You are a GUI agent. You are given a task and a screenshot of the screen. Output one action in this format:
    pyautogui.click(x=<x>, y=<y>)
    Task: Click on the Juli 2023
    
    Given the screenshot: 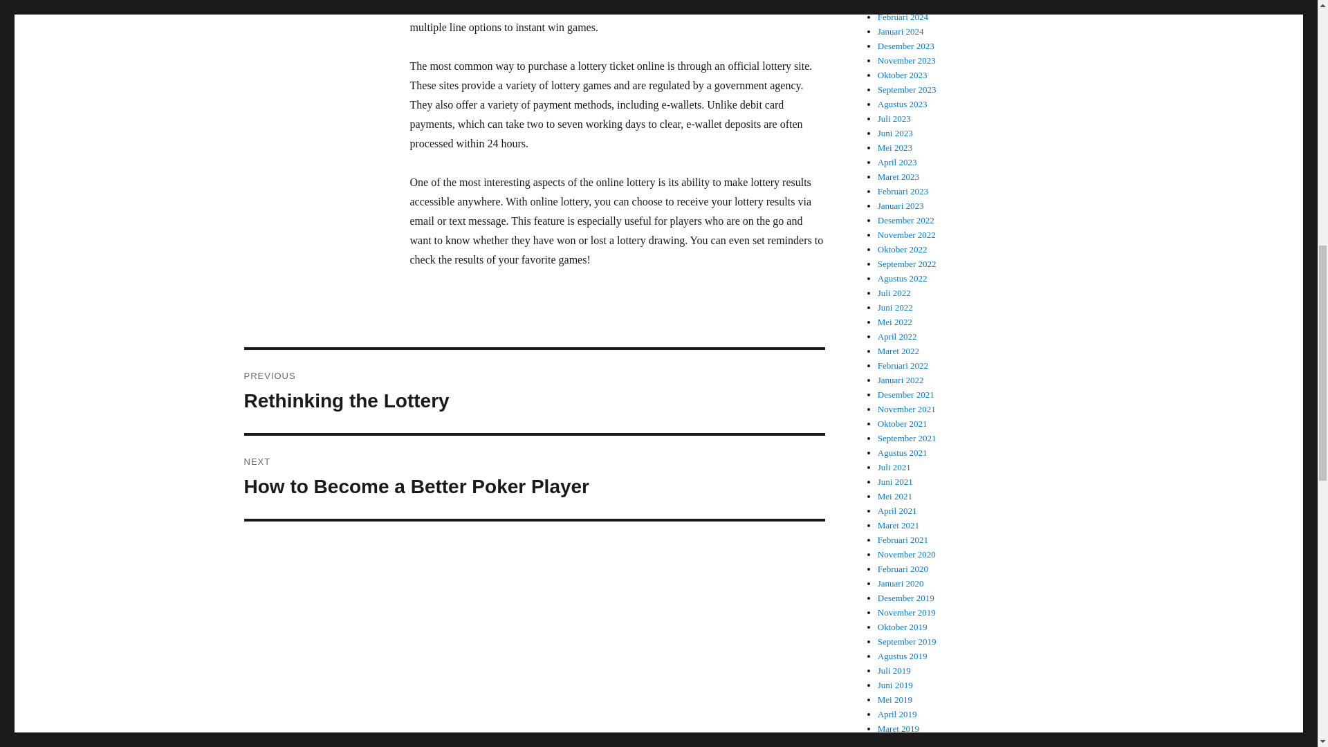 What is the action you would take?
    pyautogui.click(x=894, y=119)
    